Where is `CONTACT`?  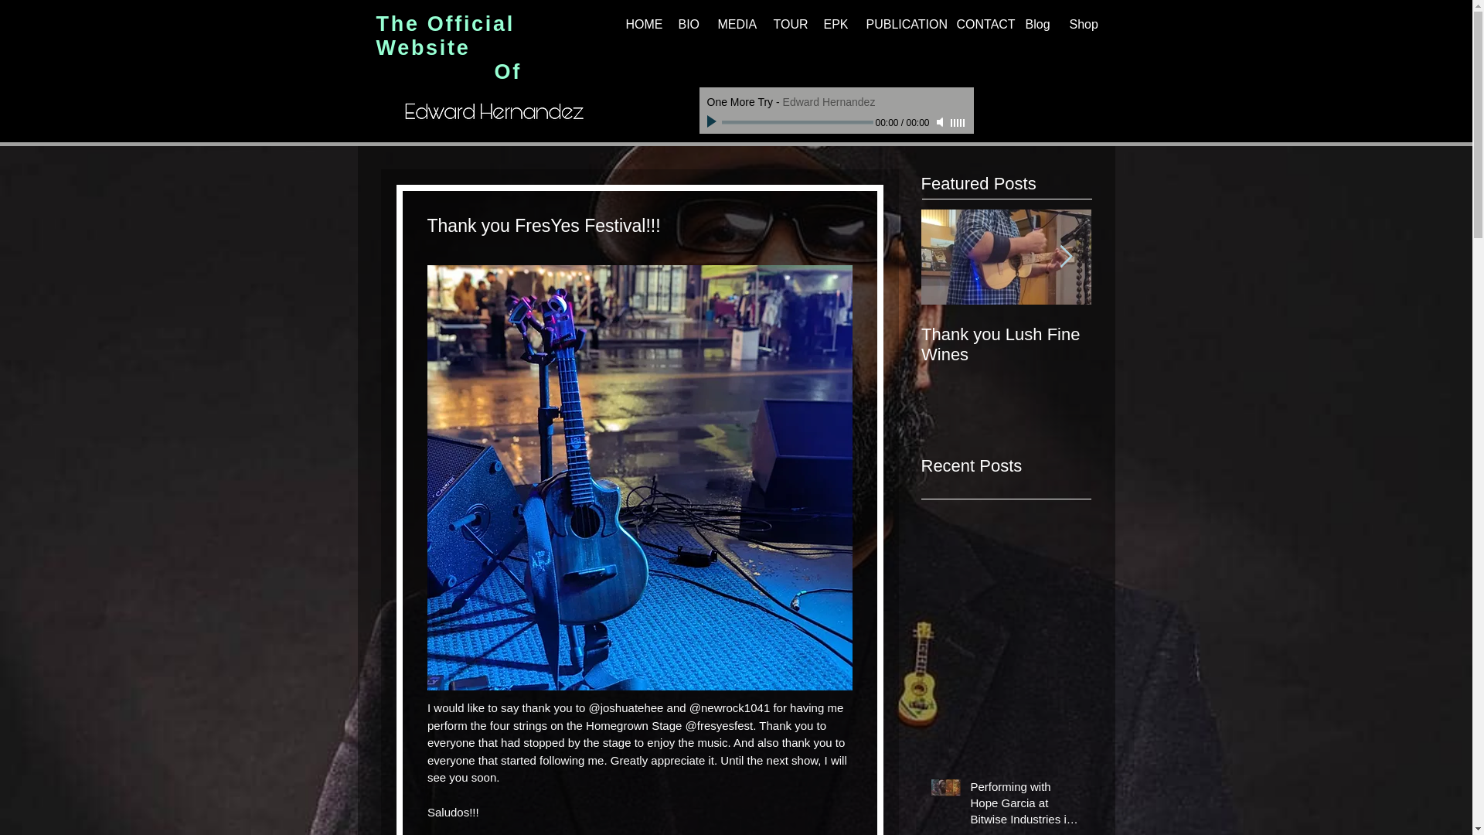
CONTACT is located at coordinates (982, 25).